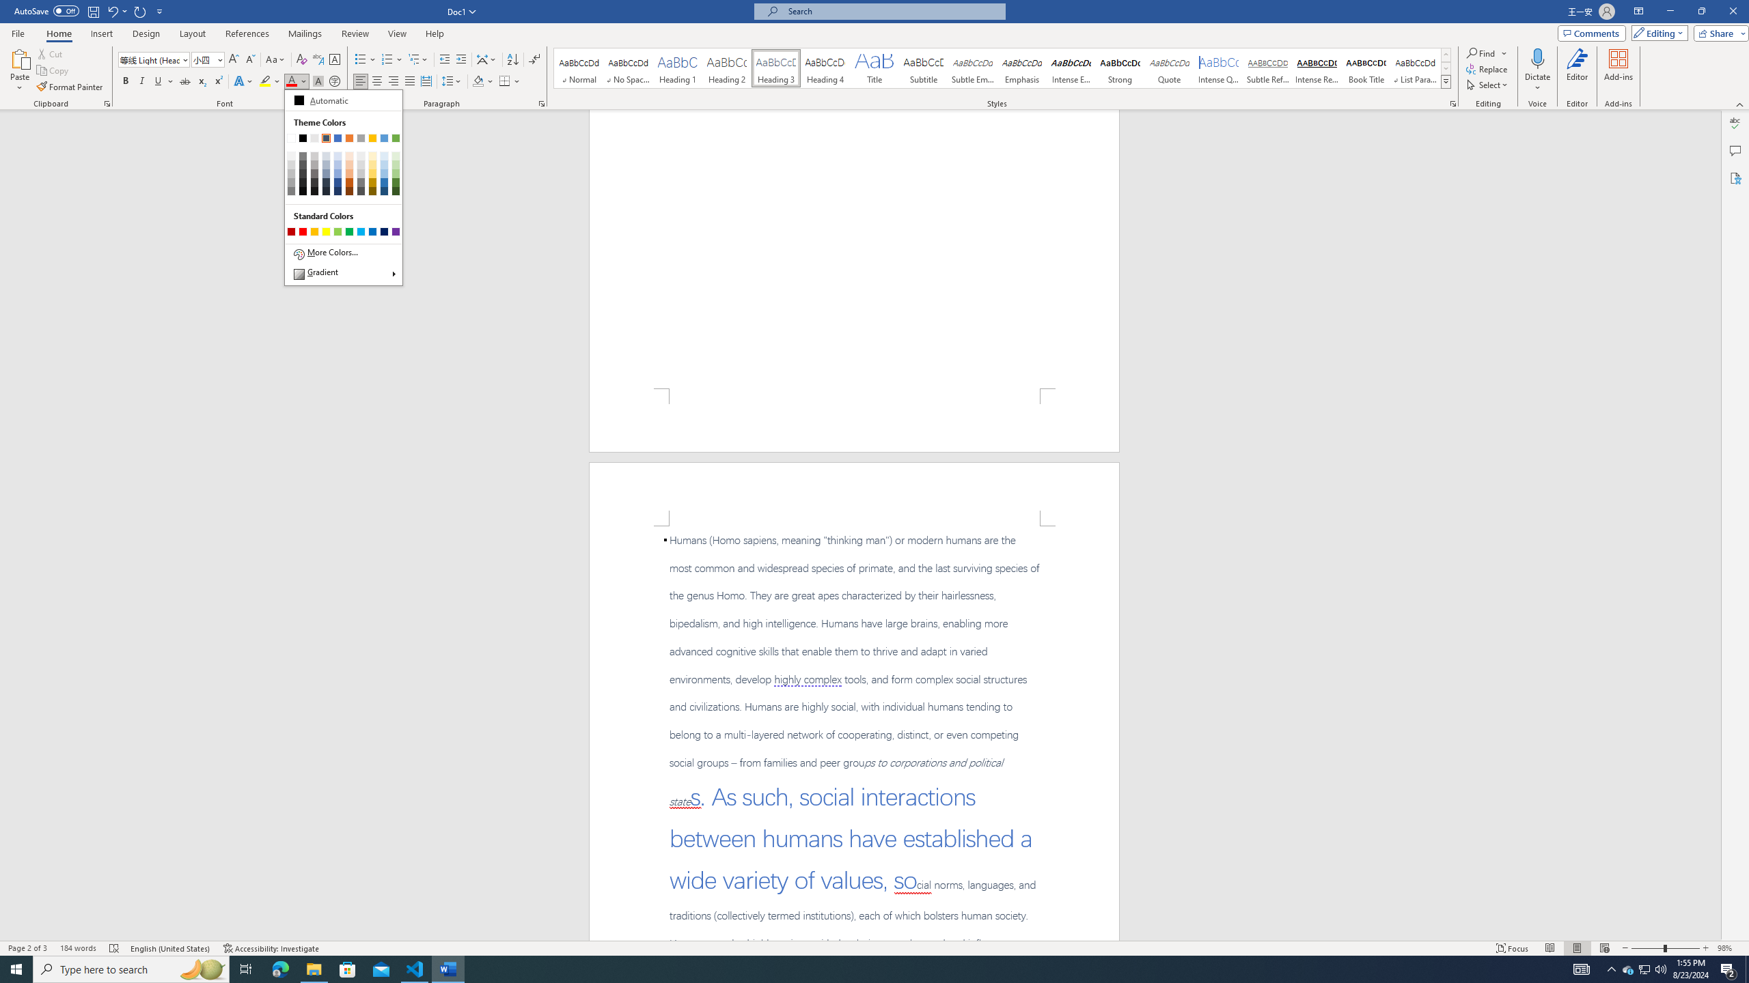  Describe the element at coordinates (247, 33) in the screenshot. I see `References` at that location.